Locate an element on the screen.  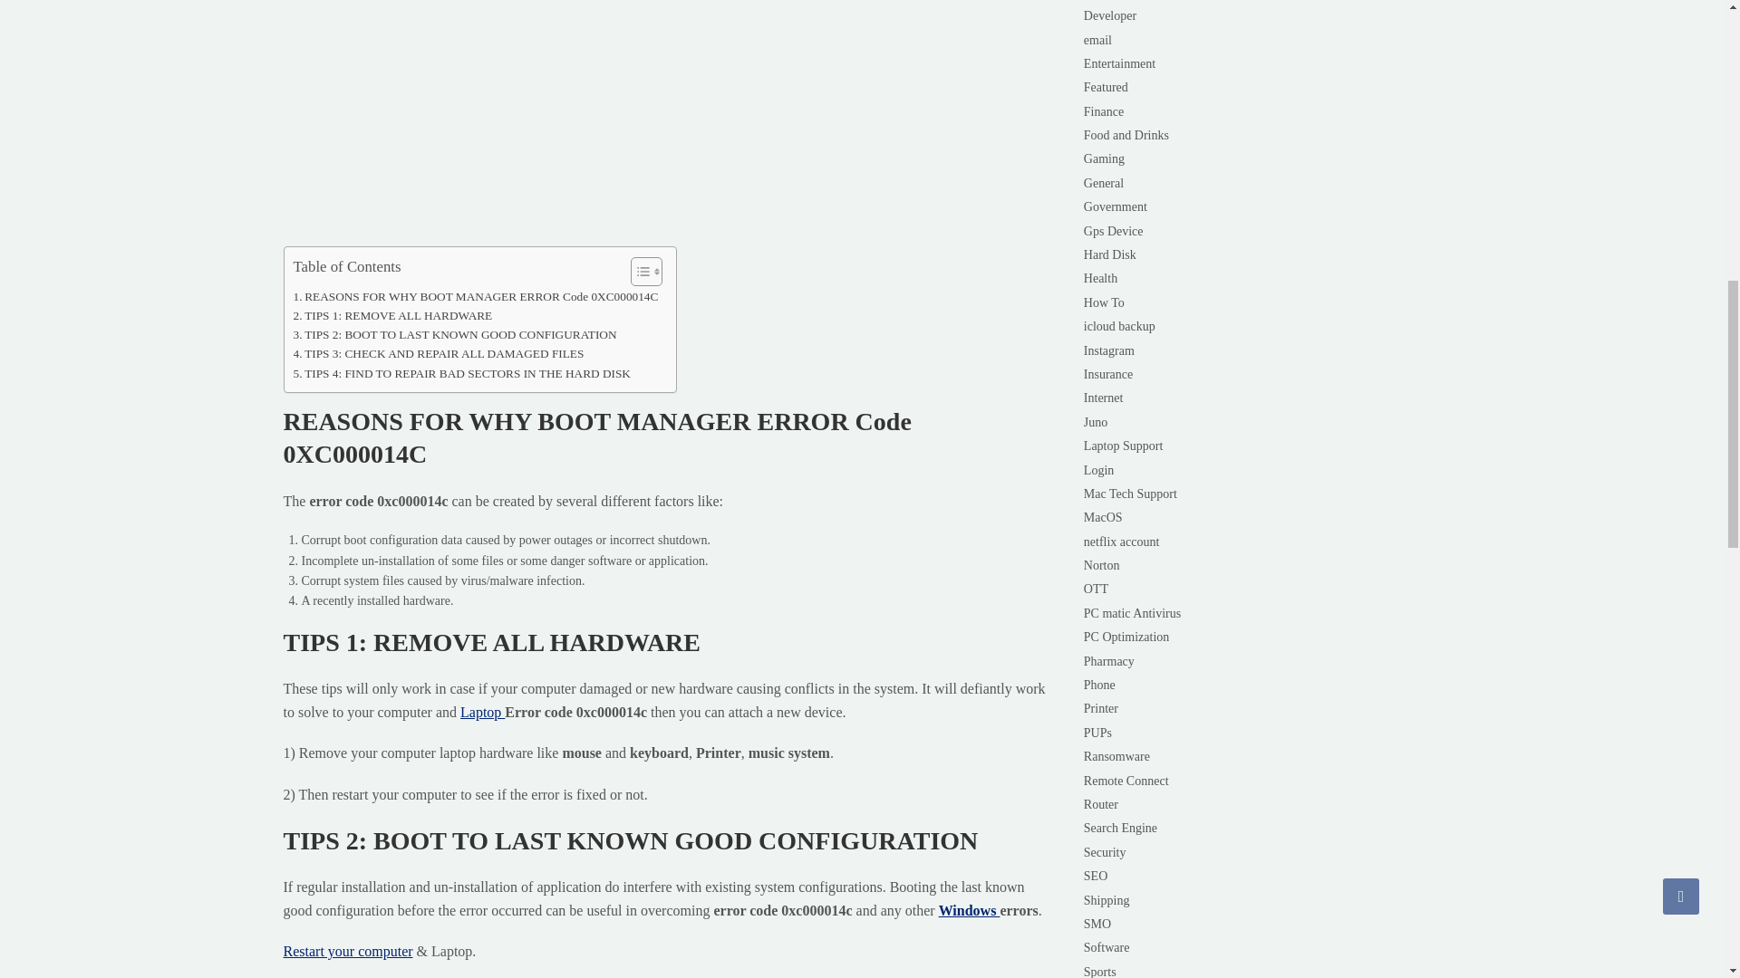
TIPS 2: BOOT TO LAST KNOWN GOOD CONFIGURATION is located at coordinates (455, 334).